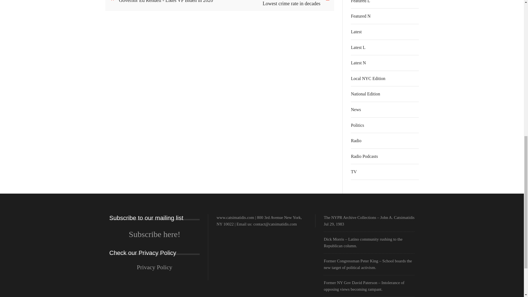 Image resolution: width=528 pixels, height=297 pixels. Describe the element at coordinates (168, 2) in the screenshot. I see `Governor Ed Rendell - Likes VP Biden in 2020` at that location.